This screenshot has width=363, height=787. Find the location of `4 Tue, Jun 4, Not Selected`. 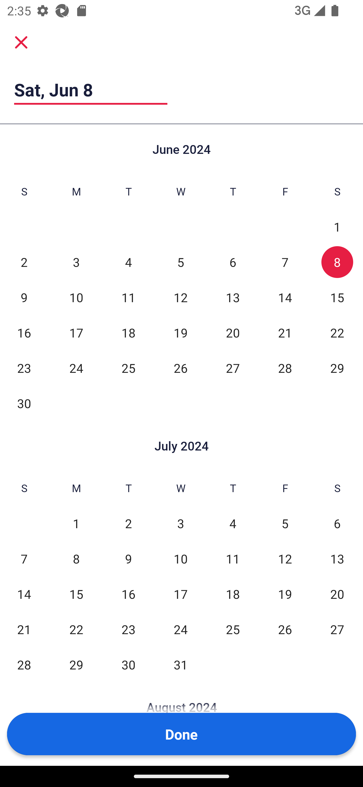

4 Tue, Jun 4, Not Selected is located at coordinates (129, 262).